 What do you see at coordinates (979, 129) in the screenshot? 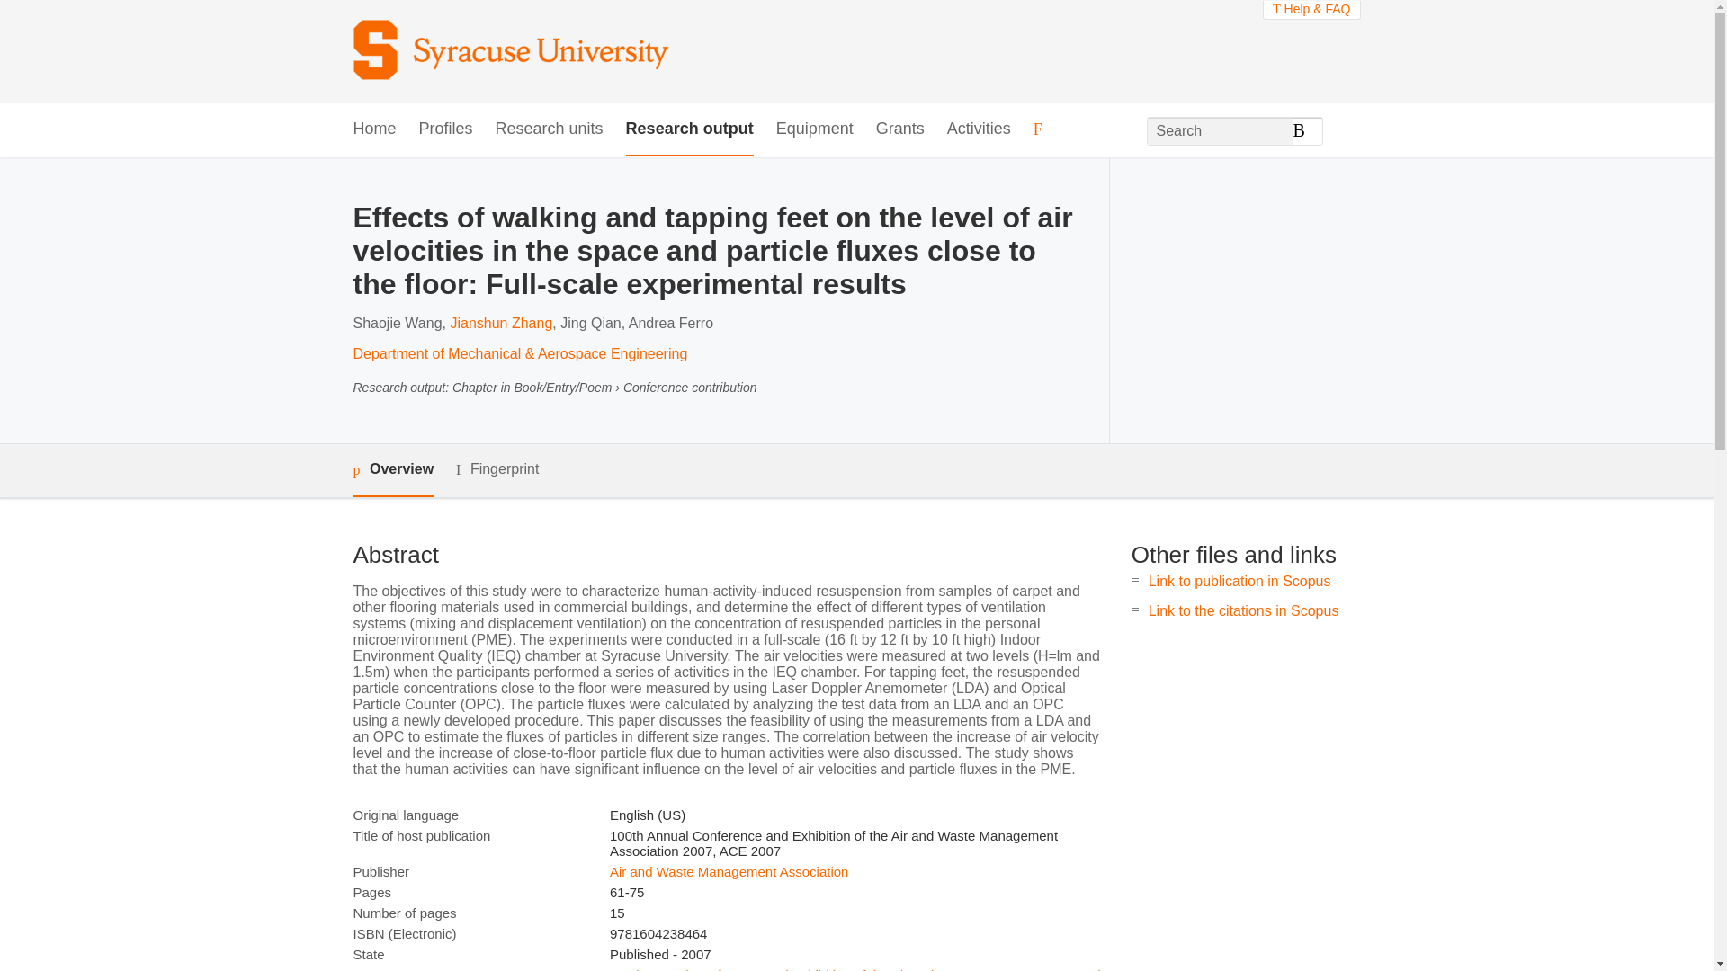
I see `Activities` at bounding box center [979, 129].